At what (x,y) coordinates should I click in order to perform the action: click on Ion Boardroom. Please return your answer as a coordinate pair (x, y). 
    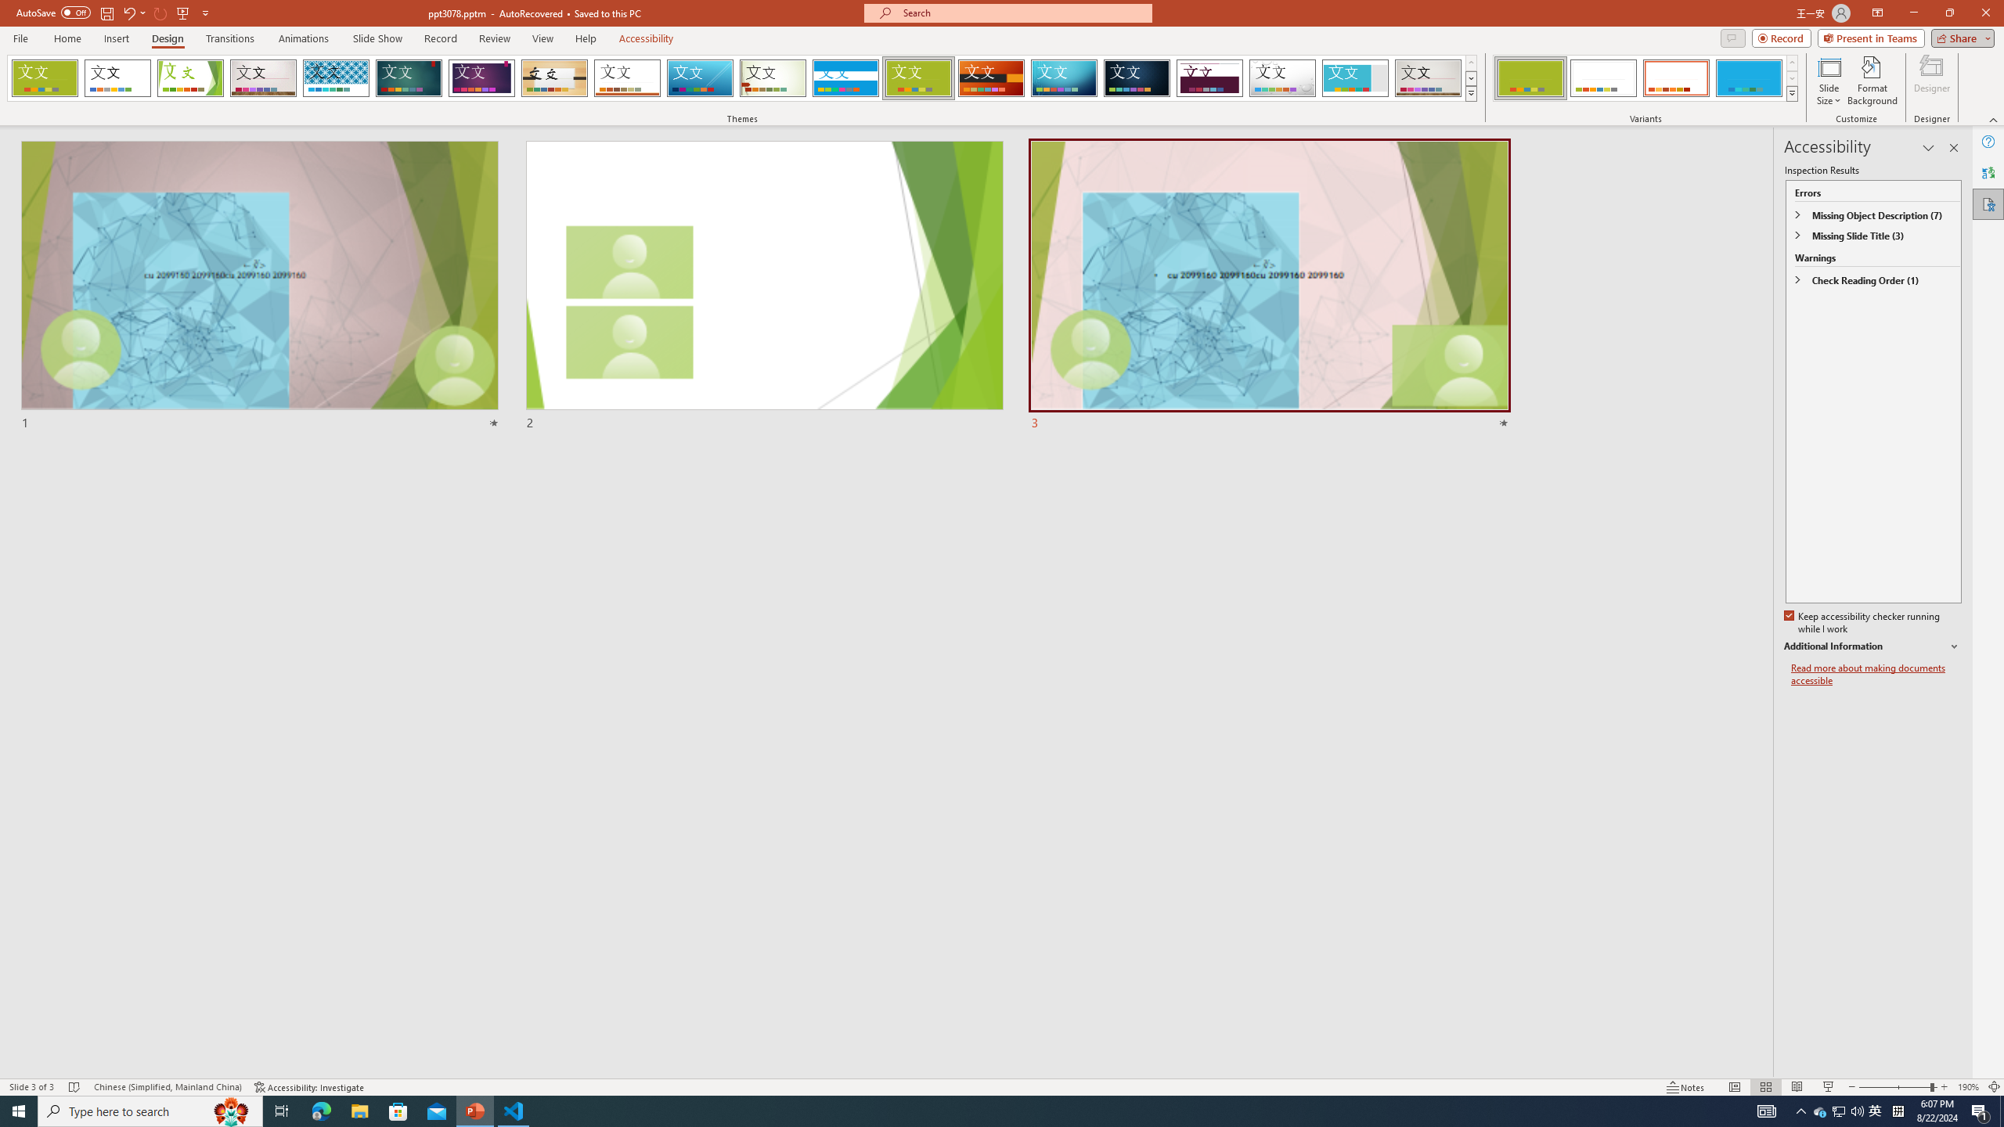
    Looking at the image, I should click on (482, 78).